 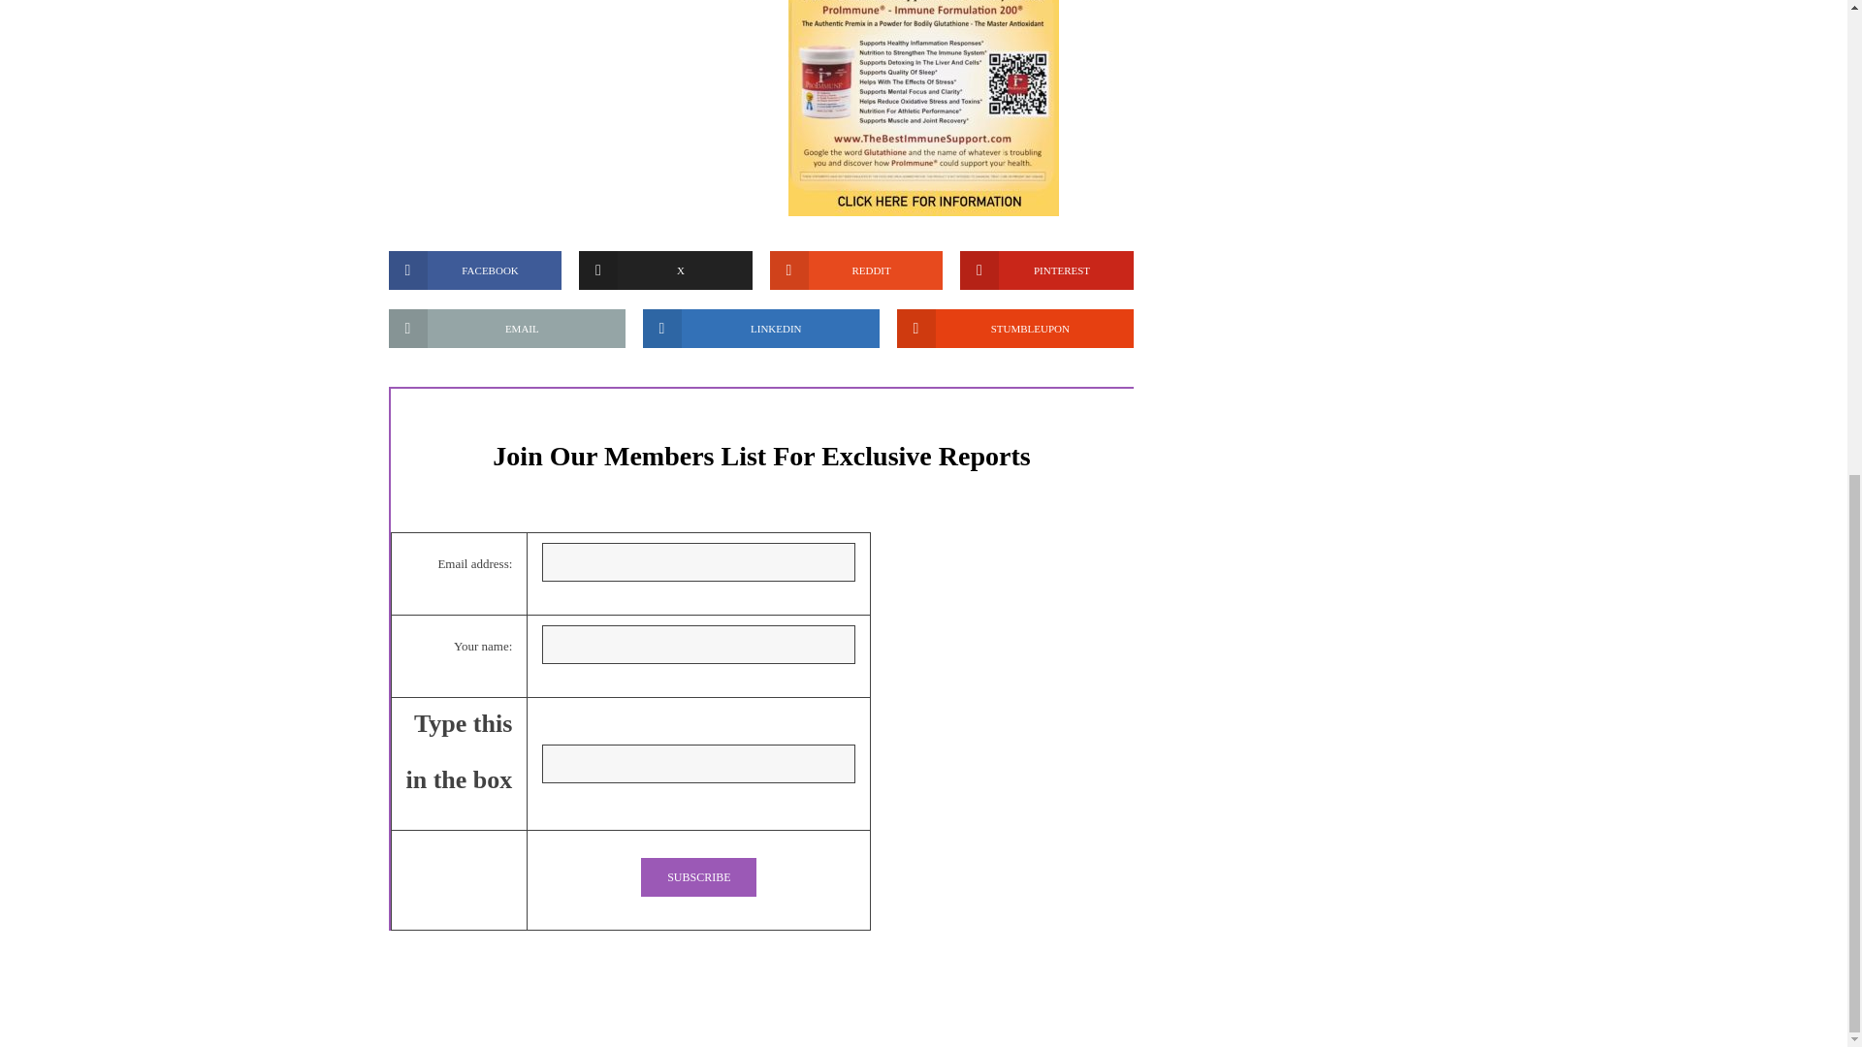 I want to click on FACEBOOK, so click(x=474, y=270).